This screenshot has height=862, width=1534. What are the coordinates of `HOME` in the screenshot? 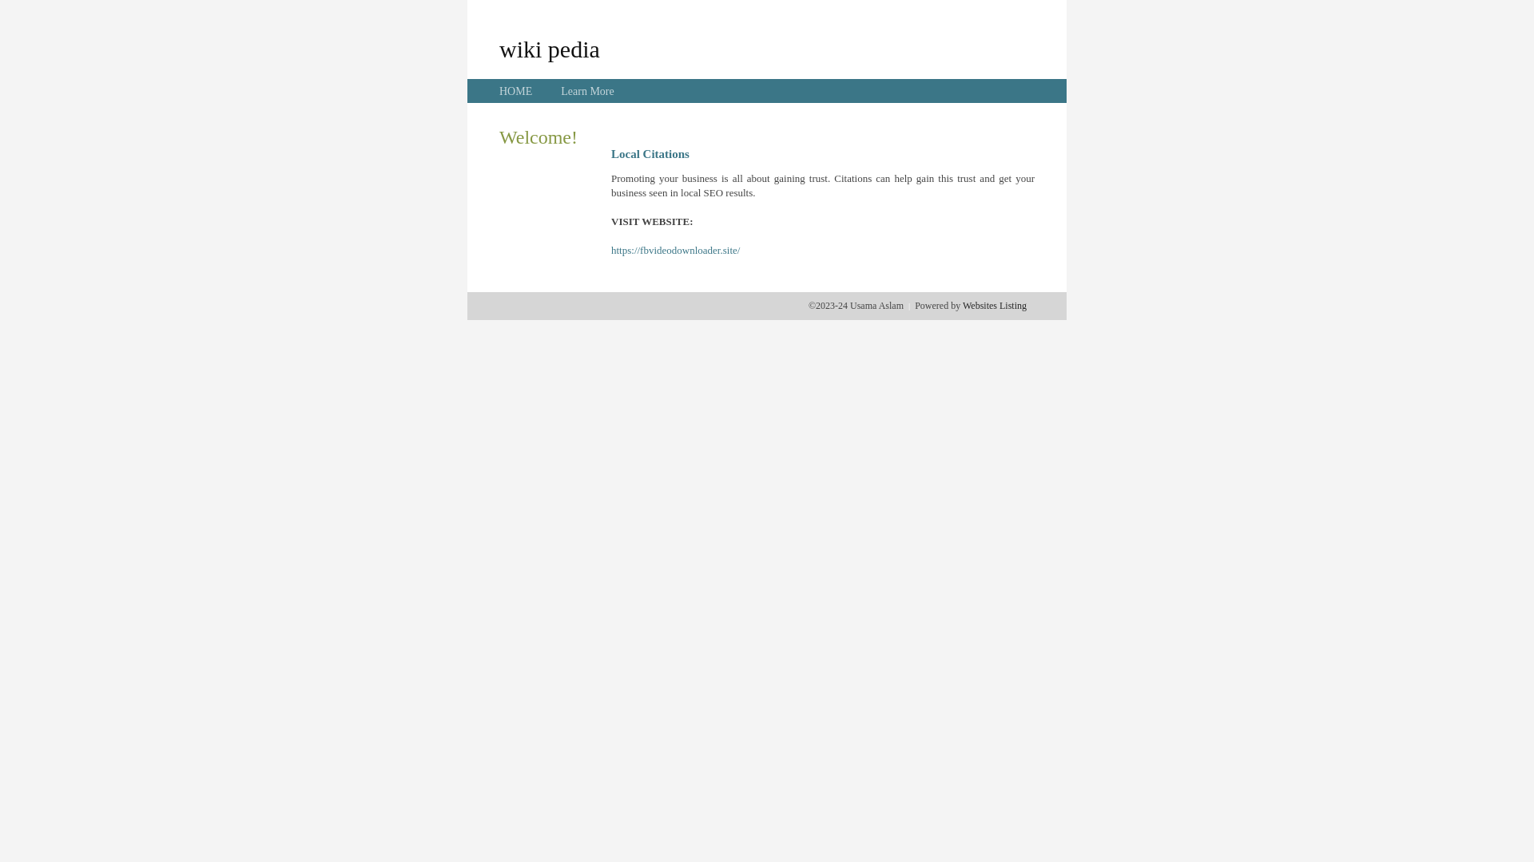 It's located at (516, 91).